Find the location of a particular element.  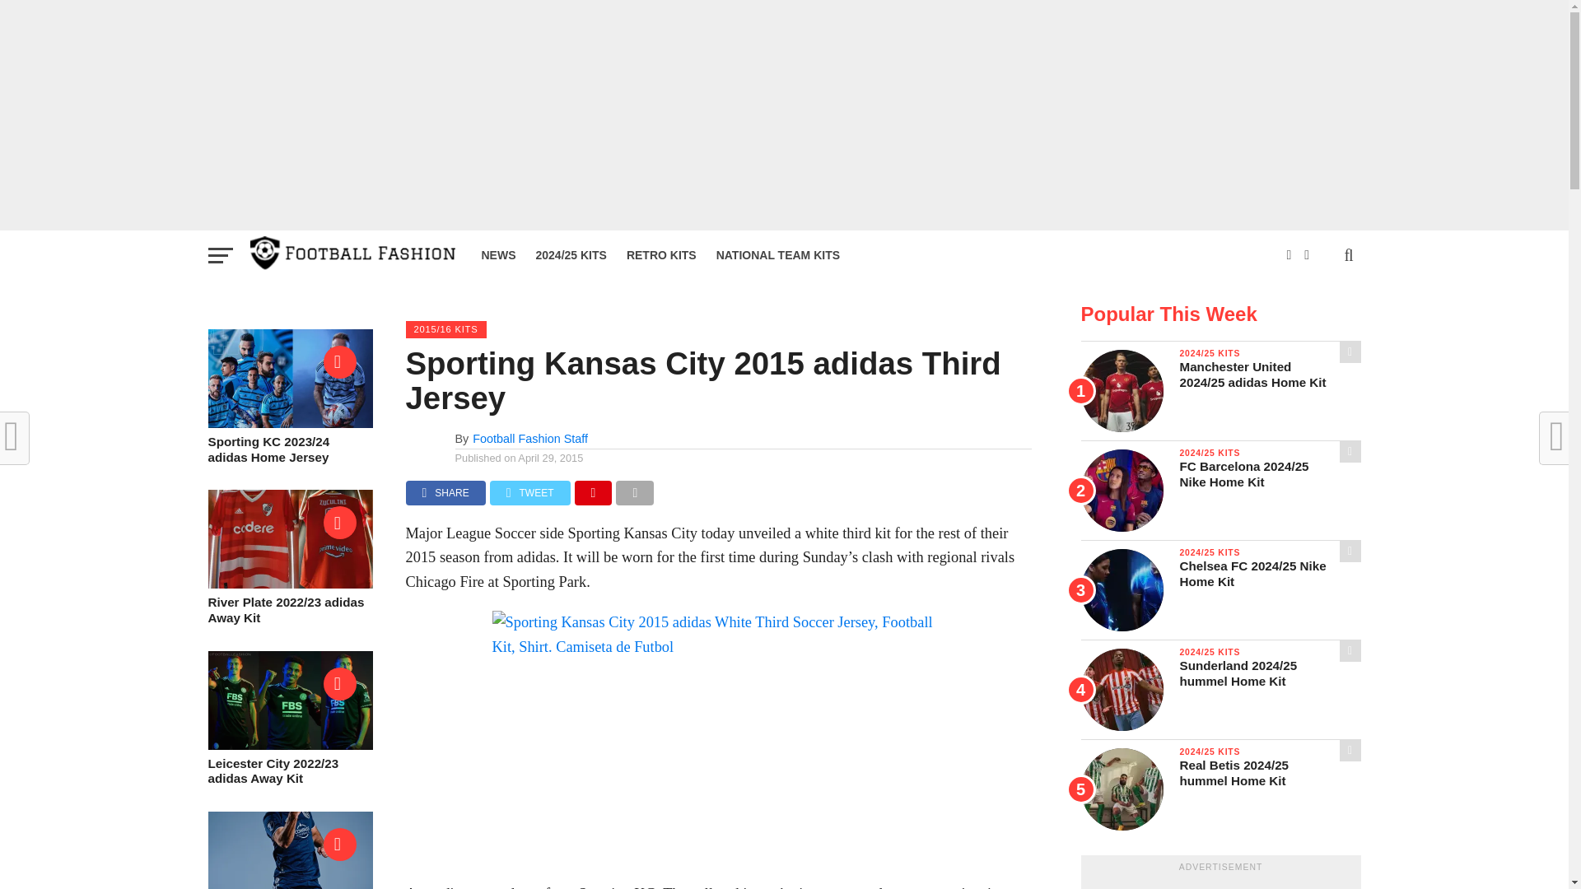

Posts by Football Fashion Staff is located at coordinates (530, 438).